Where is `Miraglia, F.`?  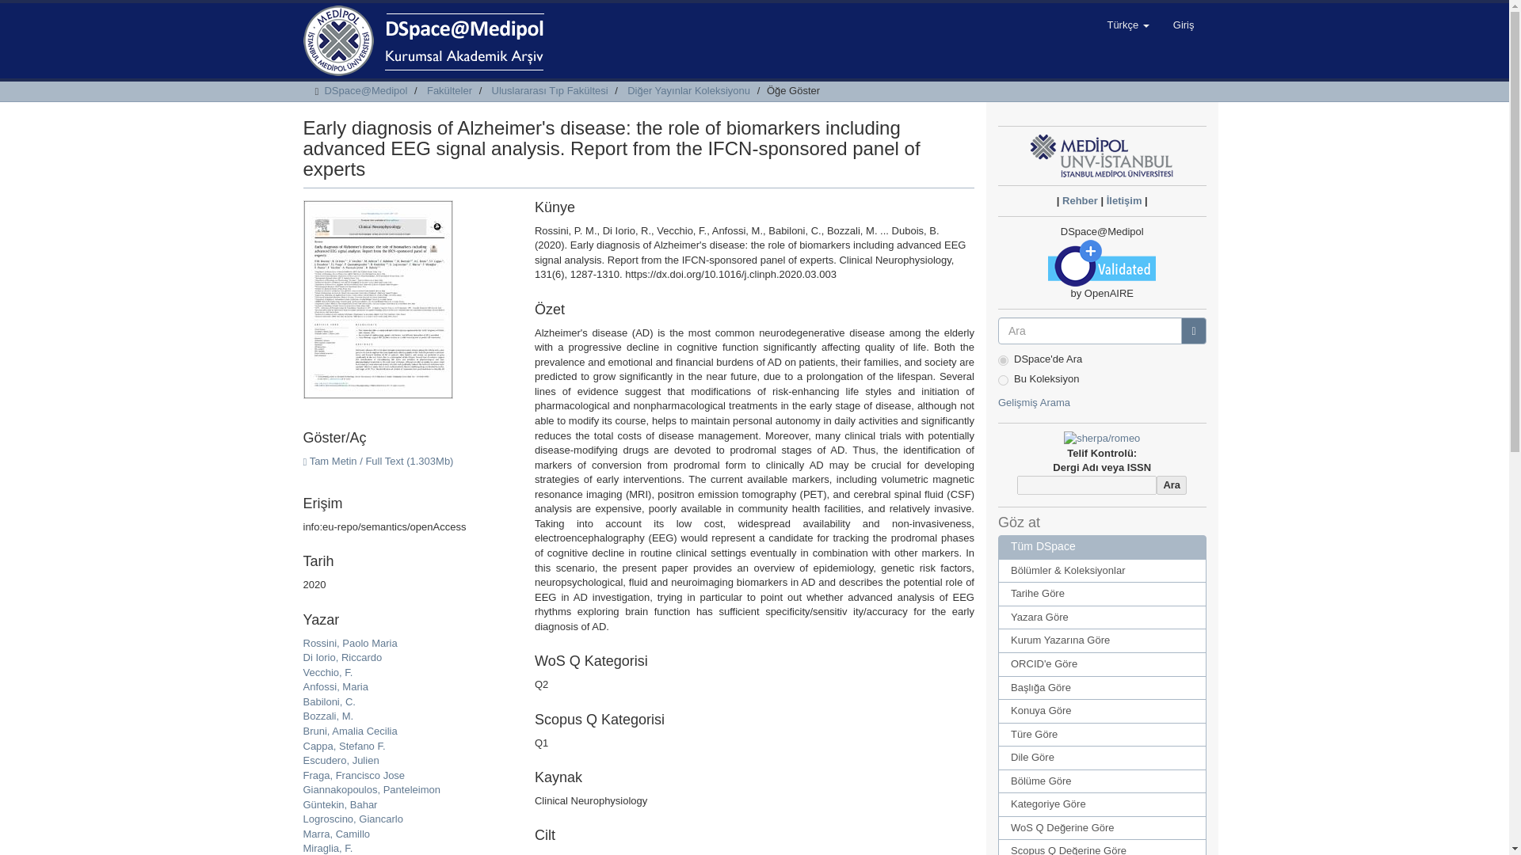
Miraglia, F. is located at coordinates (328, 847).